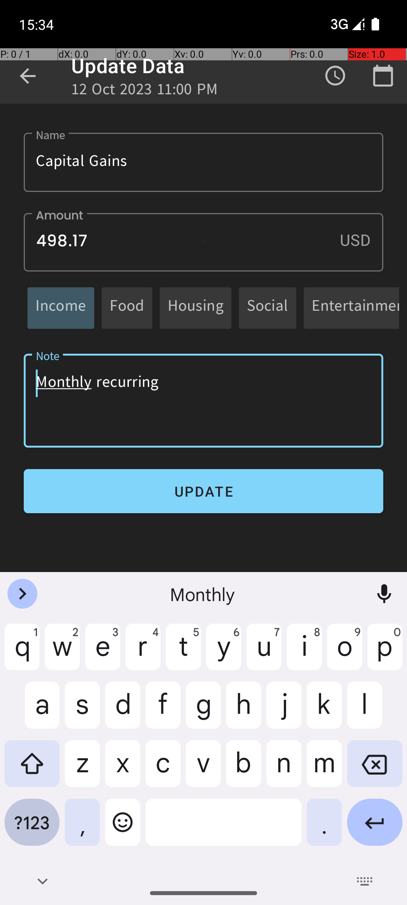 The width and height of the screenshot is (407, 905). I want to click on o, so click(344, 653).